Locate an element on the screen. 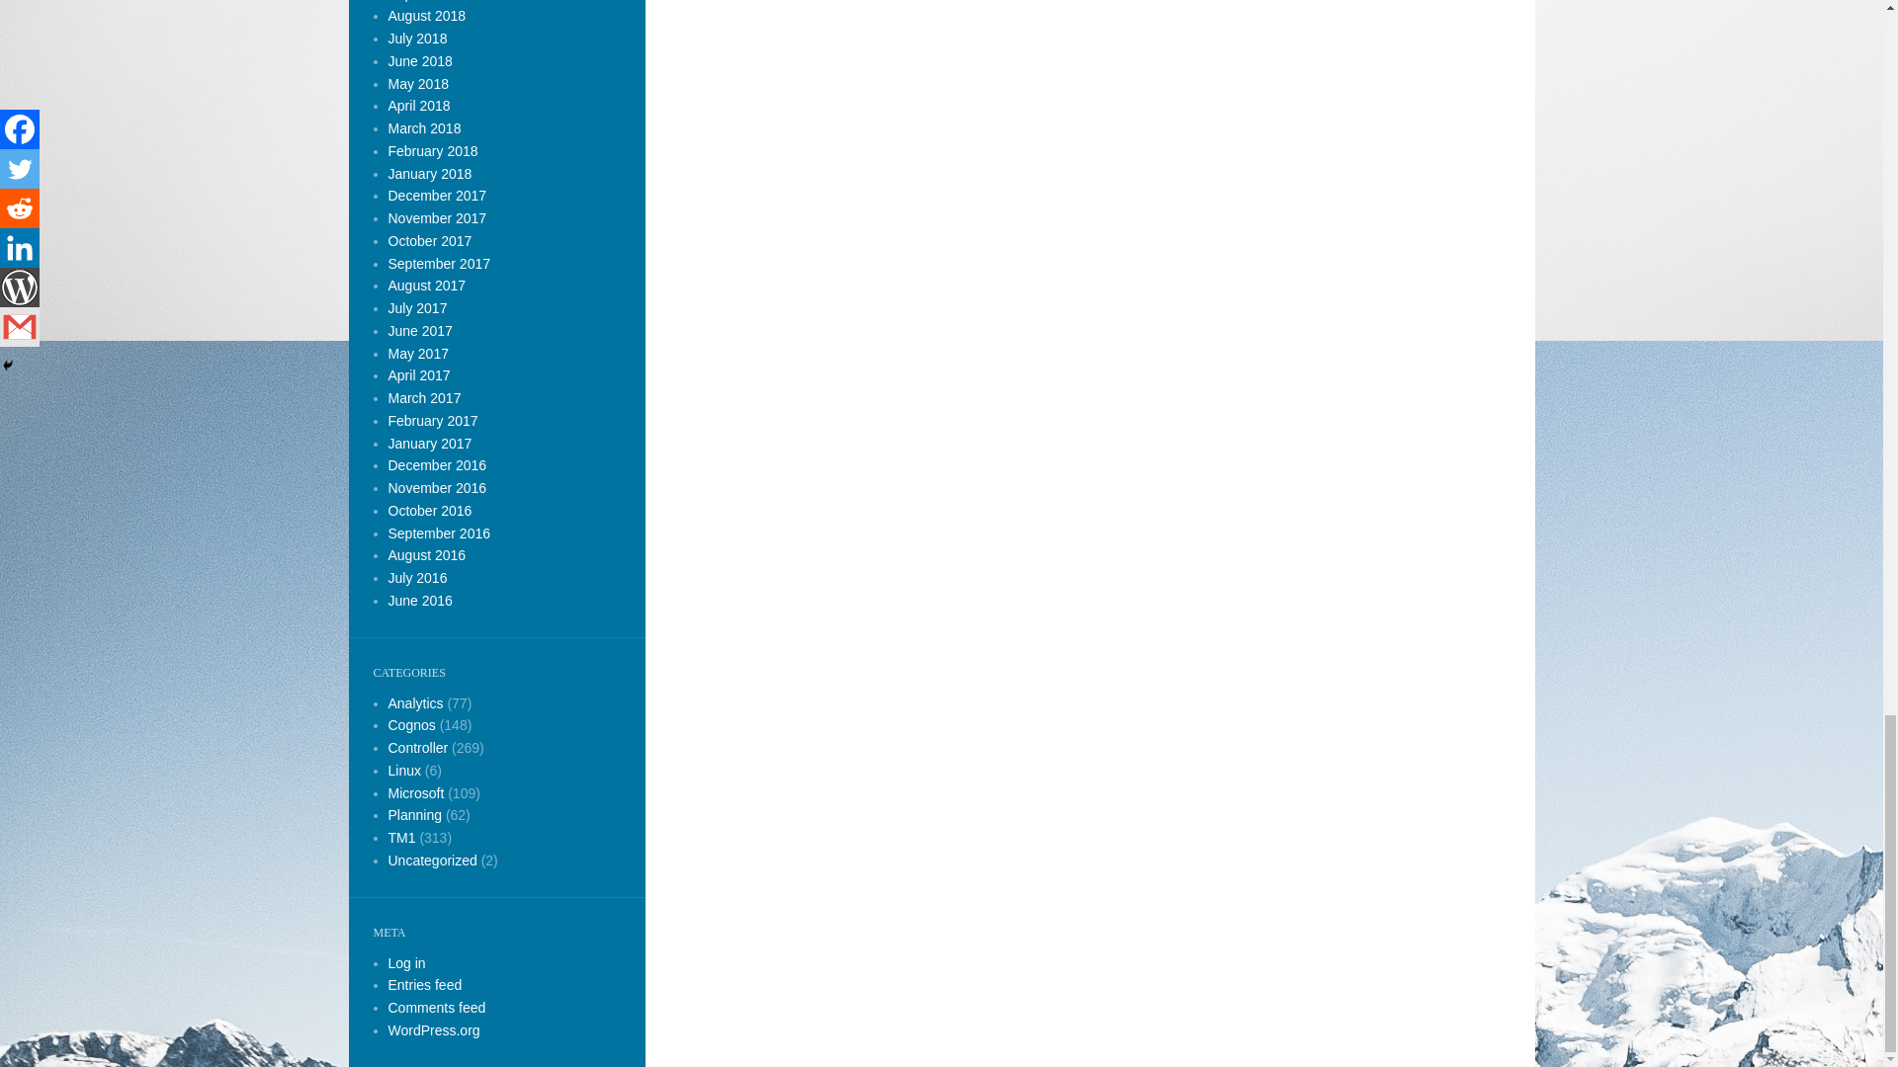  Information about Cognos Planning is located at coordinates (414, 814).